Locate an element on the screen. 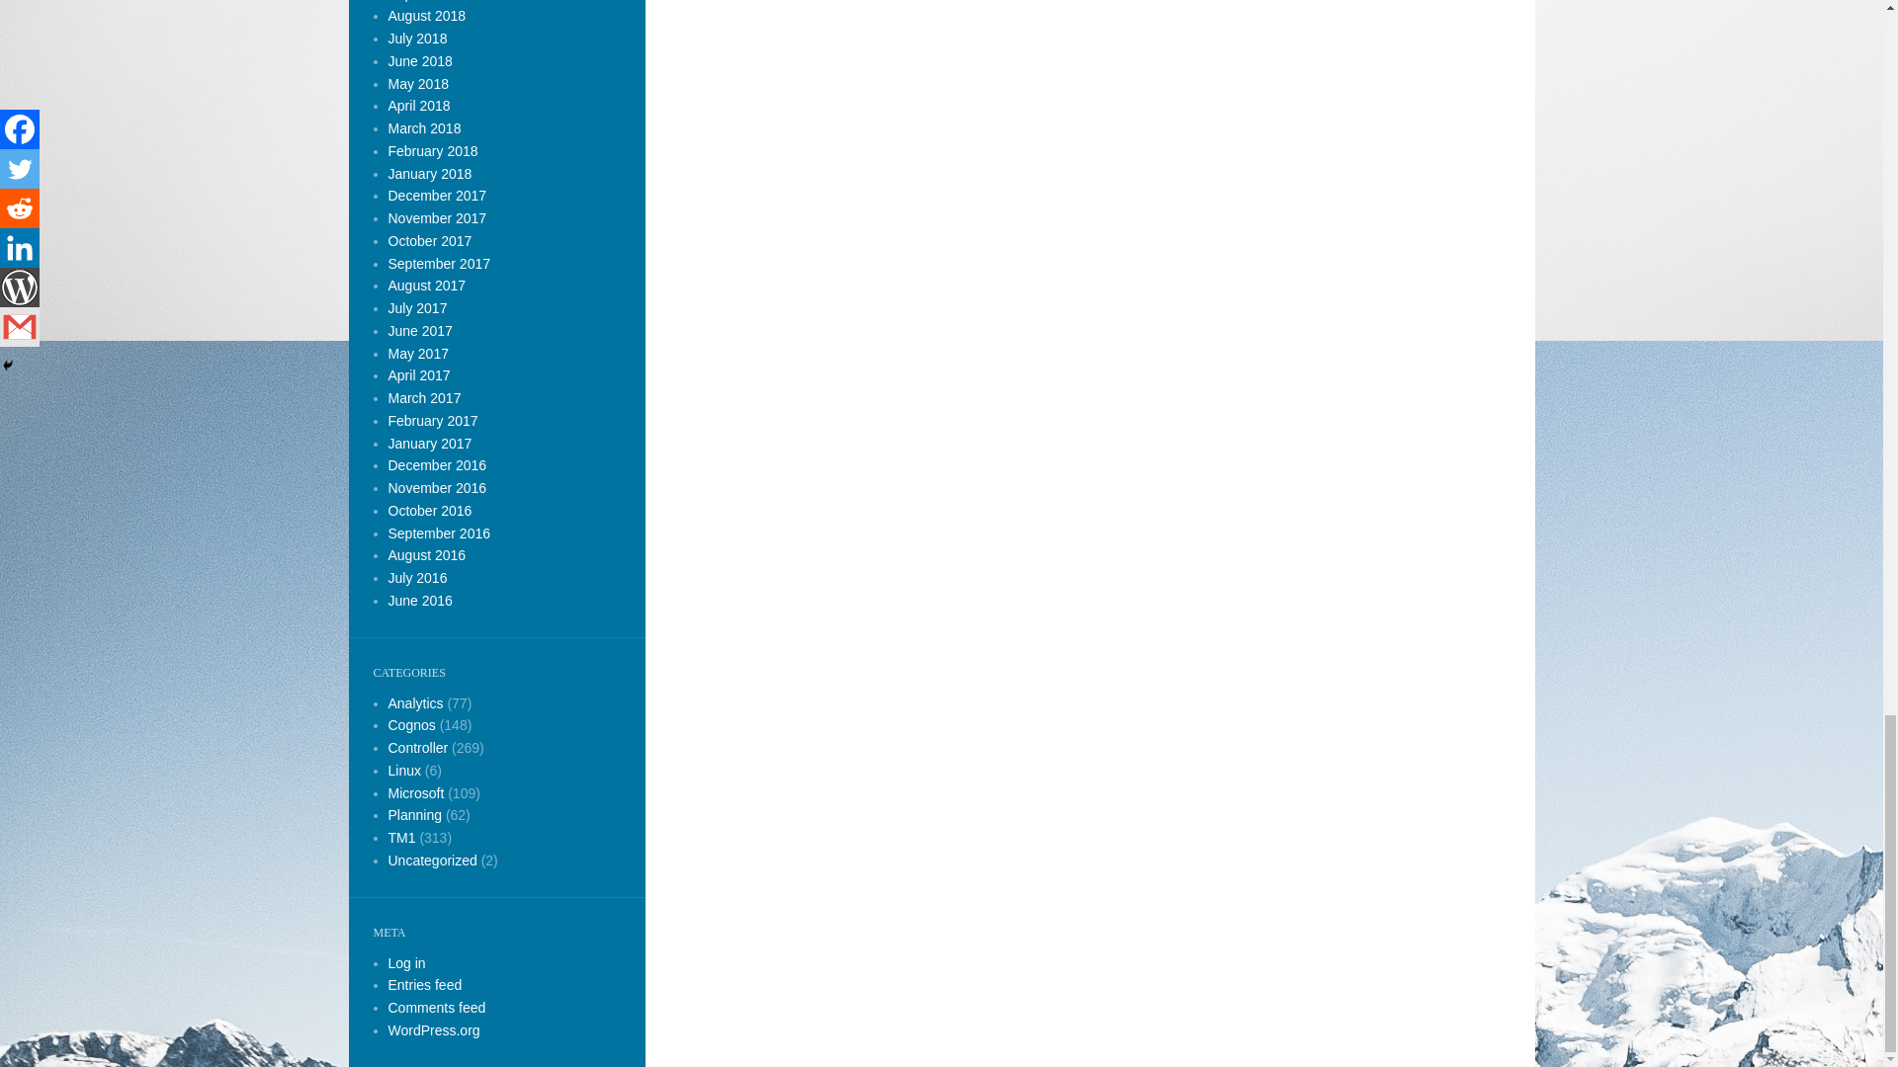  Information about Cognos Planning is located at coordinates (414, 814).